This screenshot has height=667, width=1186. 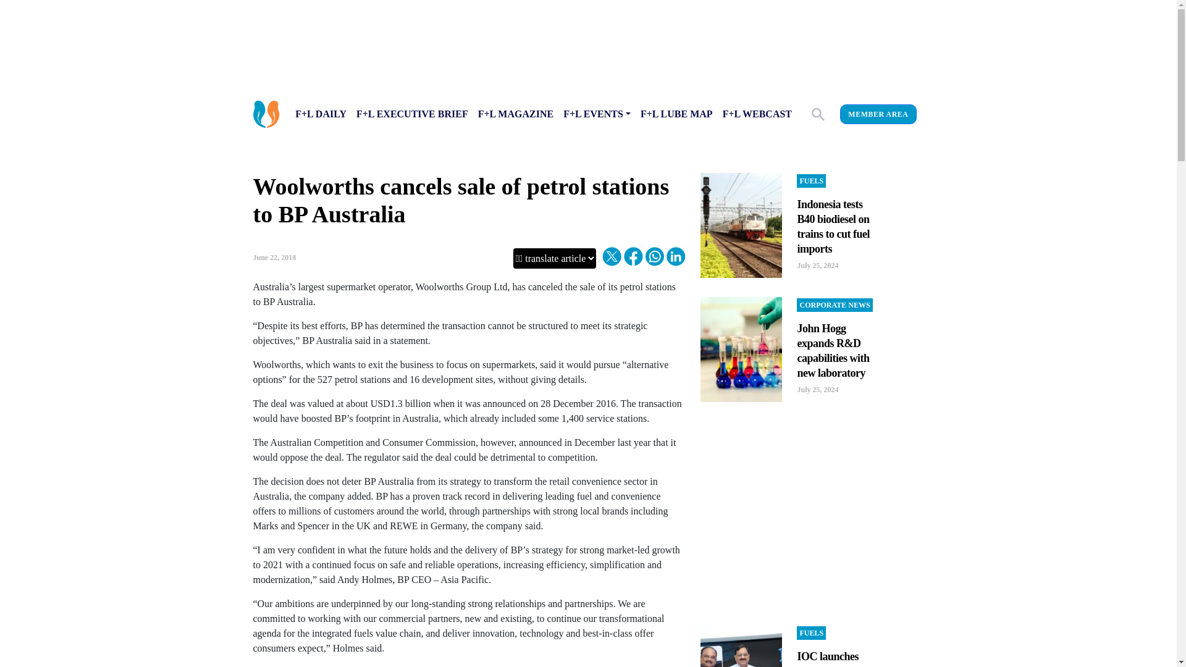 What do you see at coordinates (833, 226) in the screenshot?
I see `Indonesia tests B40 biodiesel on trains to cut fuel imports` at bounding box center [833, 226].